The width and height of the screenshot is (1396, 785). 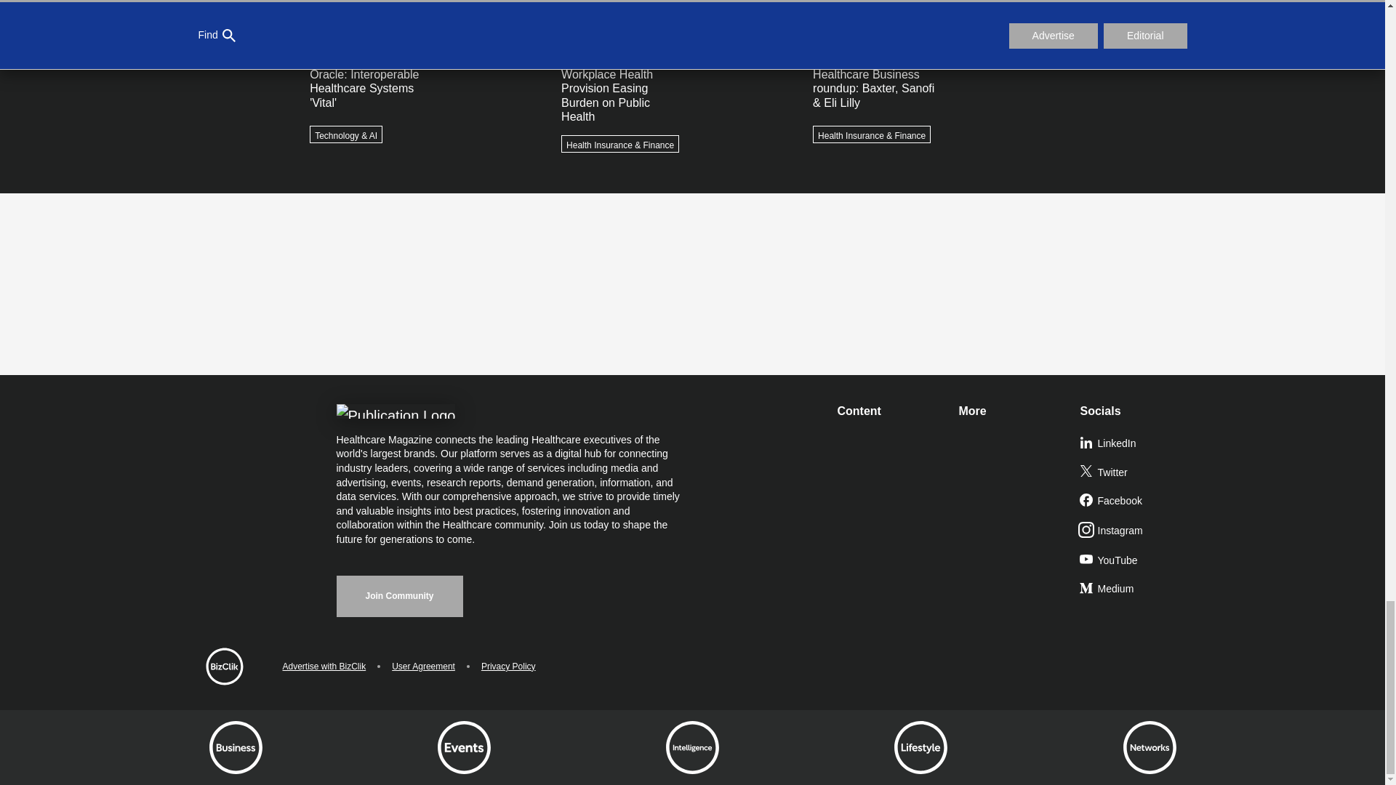 What do you see at coordinates (398, 596) in the screenshot?
I see `Join Community` at bounding box center [398, 596].